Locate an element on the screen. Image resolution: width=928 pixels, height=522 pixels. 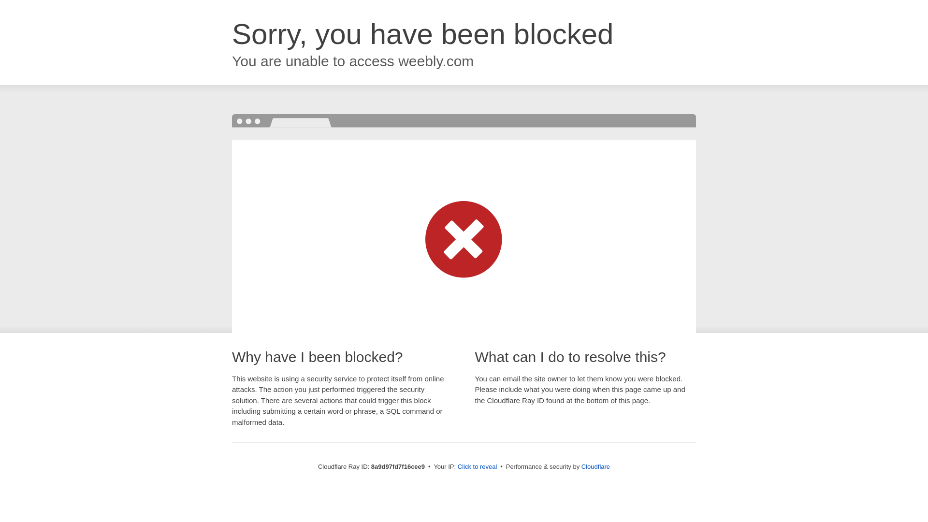
Cloudflare is located at coordinates (595, 466).